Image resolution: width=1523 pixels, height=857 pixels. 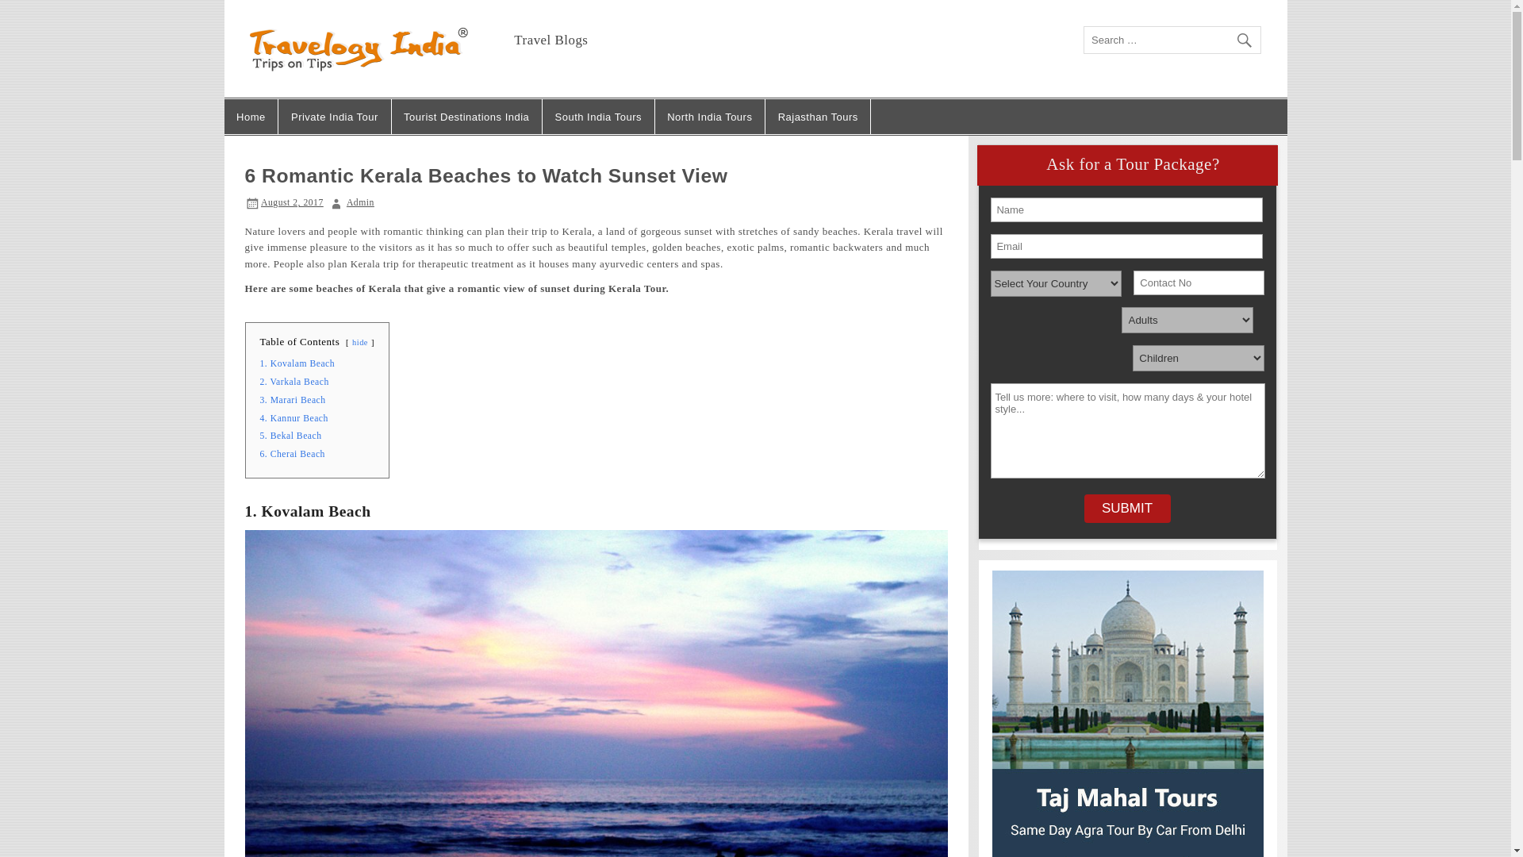 I want to click on 5. Bekal Beach, so click(x=290, y=436).